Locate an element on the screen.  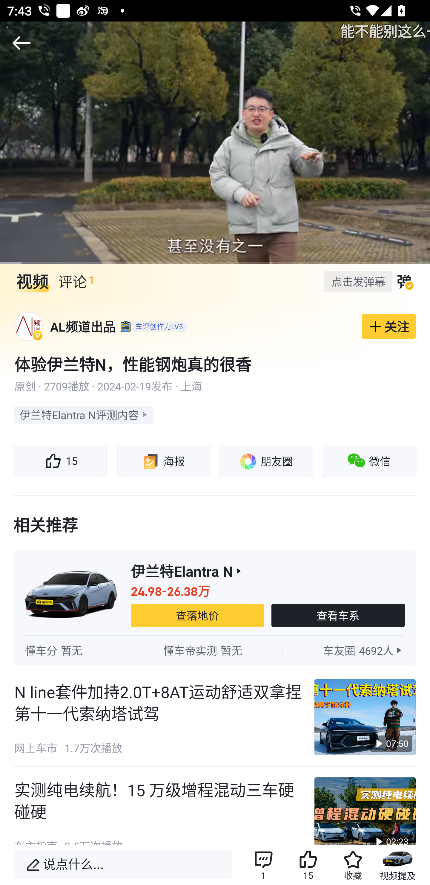
车友圈 4692人  is located at coordinates (363, 650).